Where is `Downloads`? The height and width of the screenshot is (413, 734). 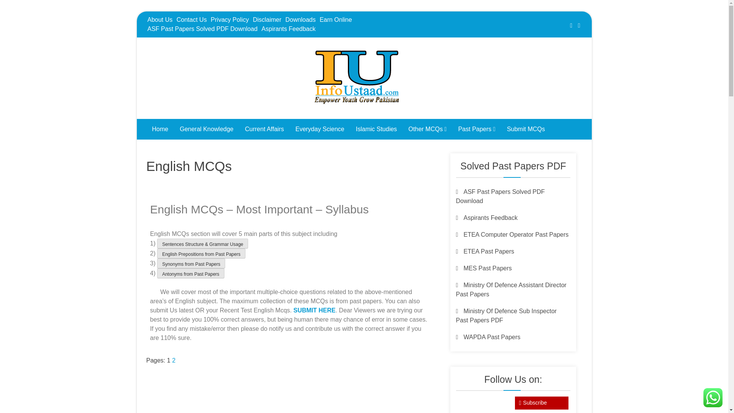
Downloads is located at coordinates (300, 20).